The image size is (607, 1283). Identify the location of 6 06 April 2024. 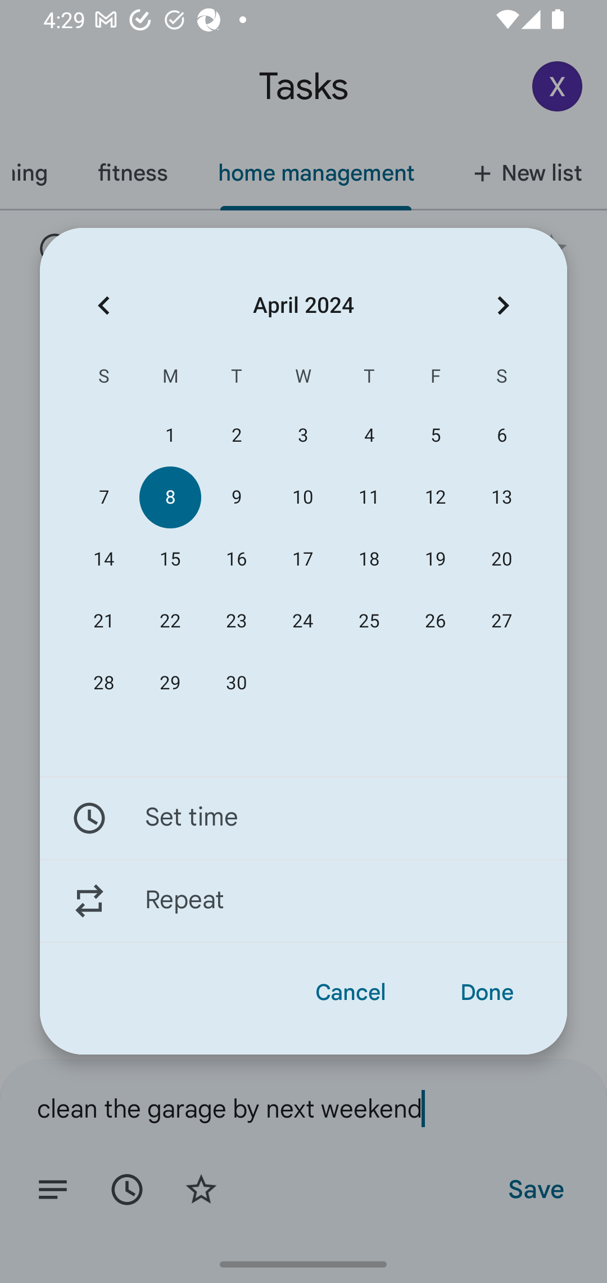
(501, 436).